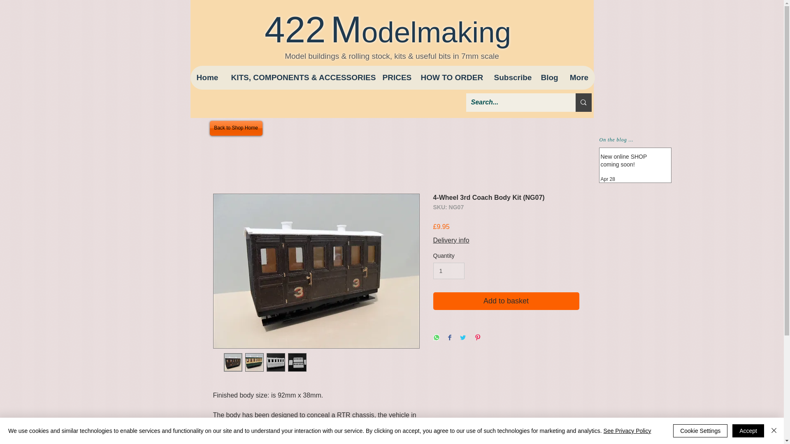 Image resolution: width=790 pixels, height=444 pixels. What do you see at coordinates (627, 431) in the screenshot?
I see `See Privacy Policy` at bounding box center [627, 431].